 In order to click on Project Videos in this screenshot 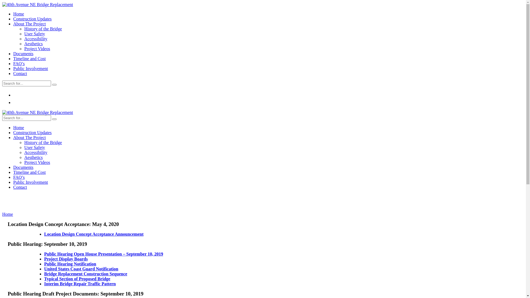, I will do `click(37, 49)`.